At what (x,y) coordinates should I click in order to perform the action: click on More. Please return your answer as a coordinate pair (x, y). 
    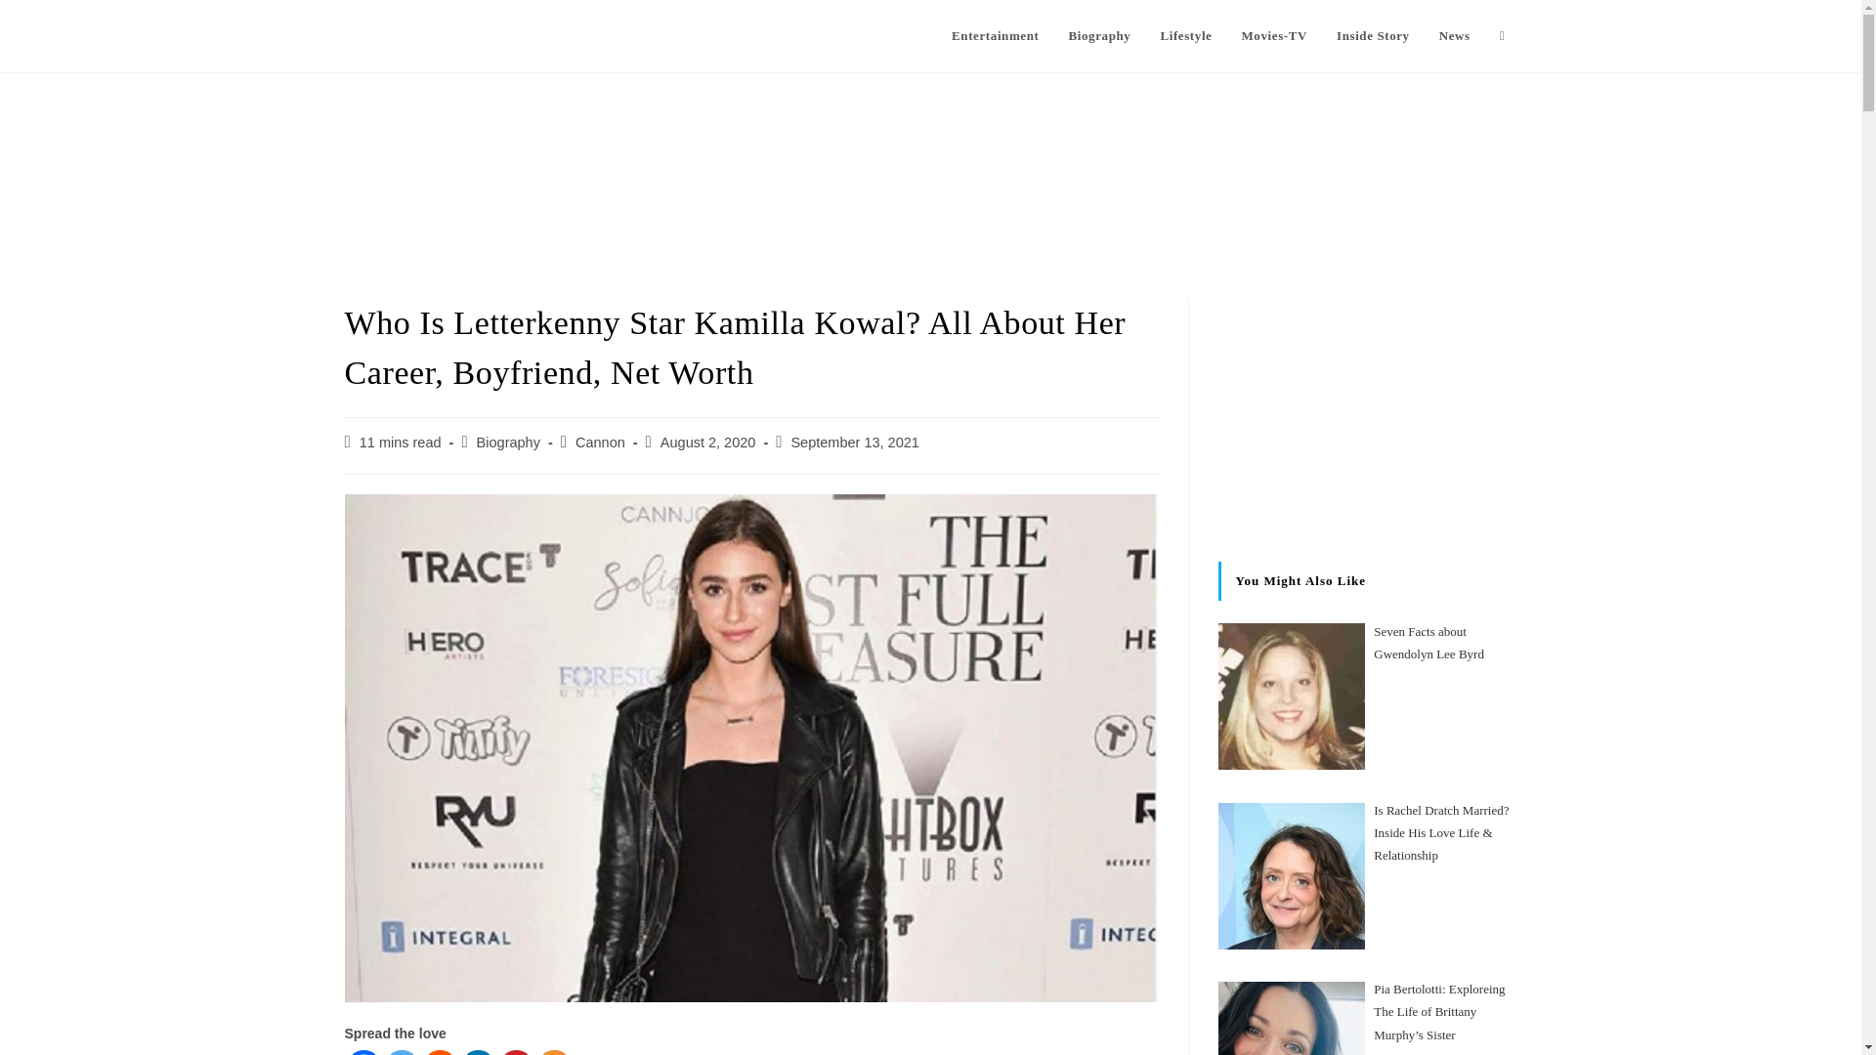
    Looking at the image, I should click on (554, 1052).